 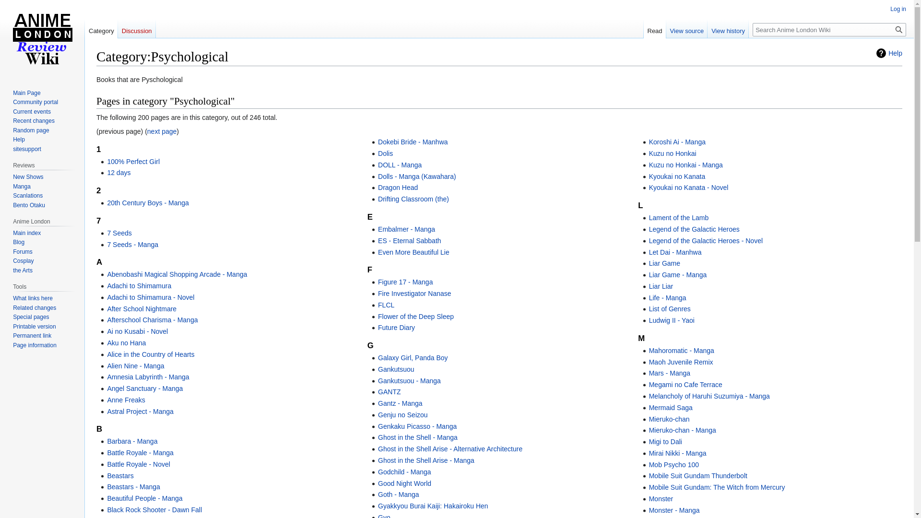 What do you see at coordinates (151, 297) in the screenshot?
I see `Adachi to Shimamura - Novel` at bounding box center [151, 297].